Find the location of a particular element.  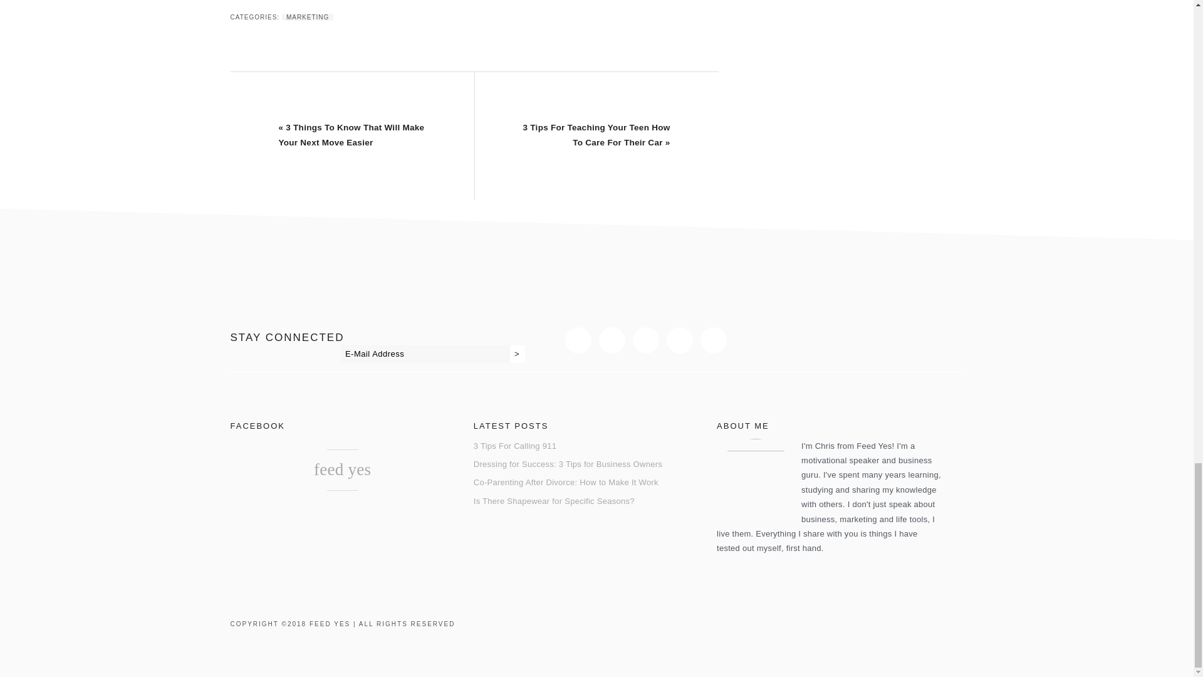

MARKETING is located at coordinates (307, 17).